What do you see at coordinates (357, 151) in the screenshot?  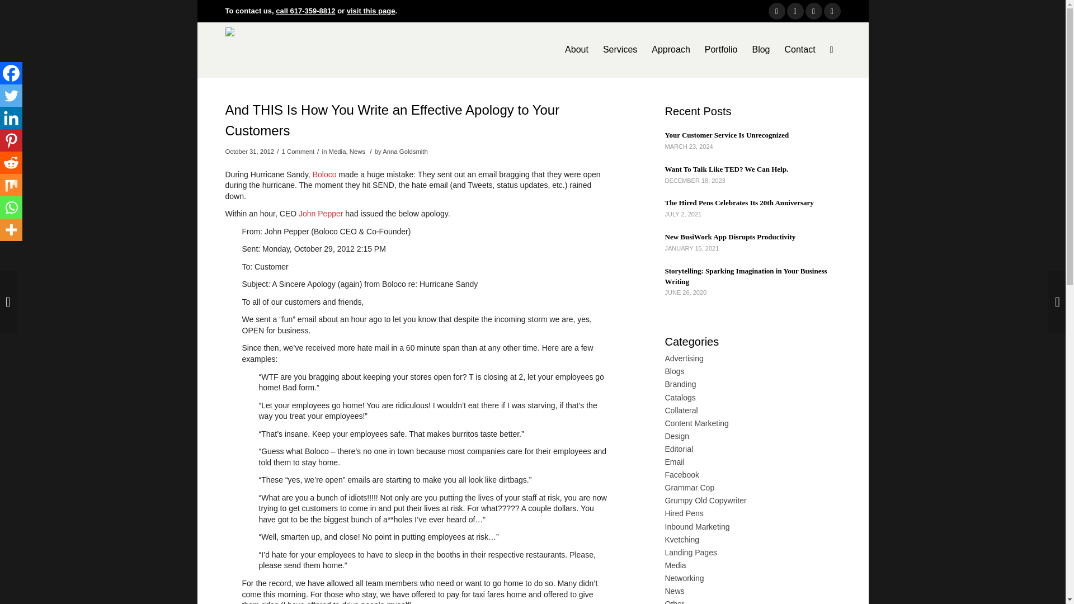 I see `News` at bounding box center [357, 151].